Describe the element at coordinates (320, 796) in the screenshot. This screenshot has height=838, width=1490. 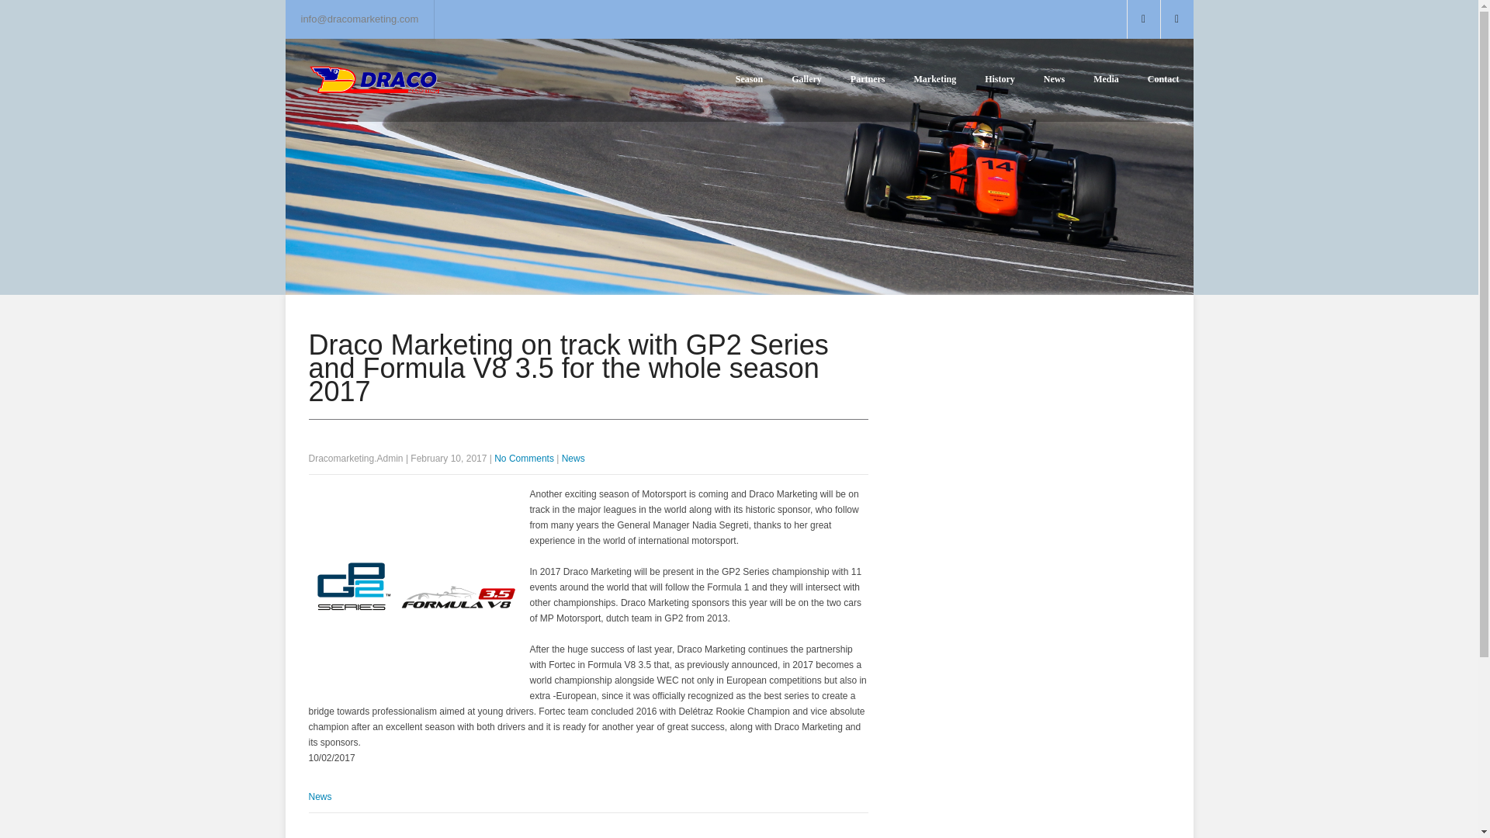
I see `News` at that location.